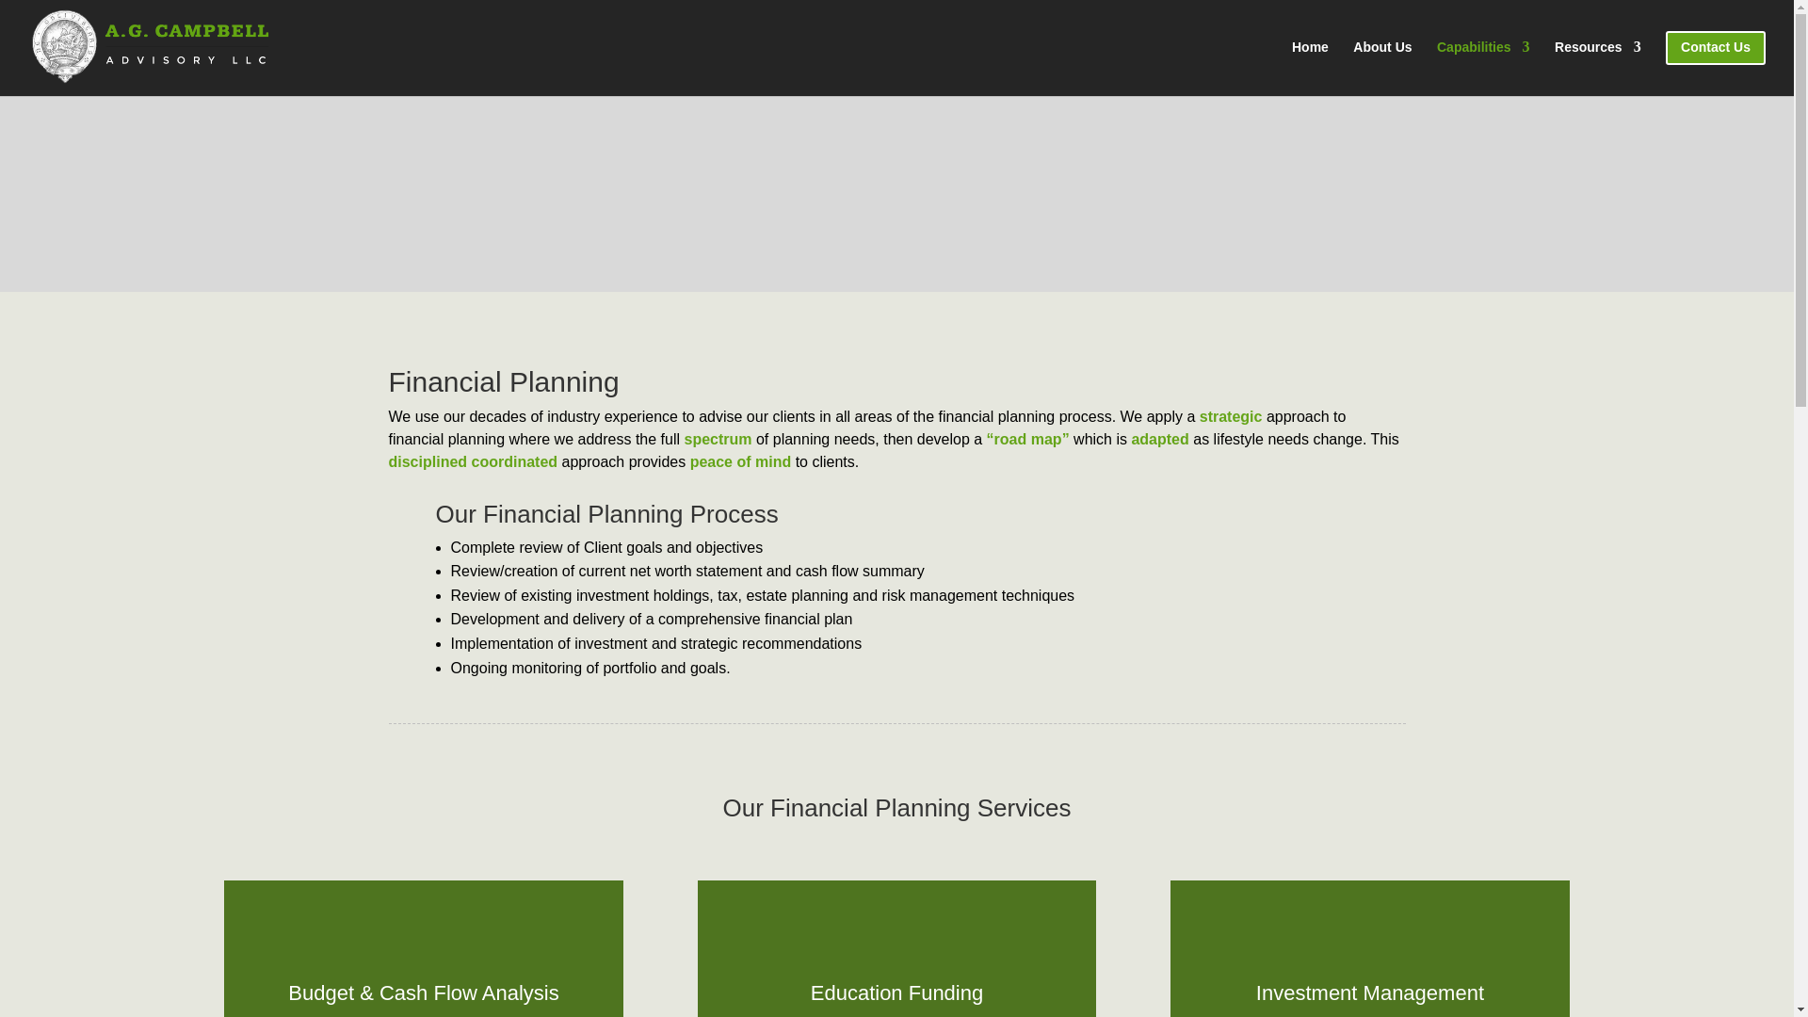  I want to click on About Us, so click(1382, 62).